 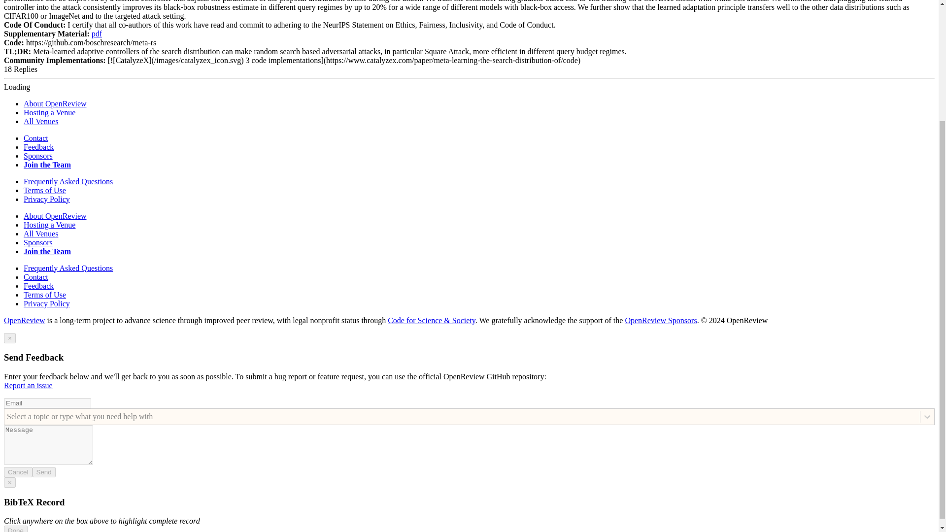 What do you see at coordinates (97, 33) in the screenshot?
I see `Download Supplementary Material` at bounding box center [97, 33].